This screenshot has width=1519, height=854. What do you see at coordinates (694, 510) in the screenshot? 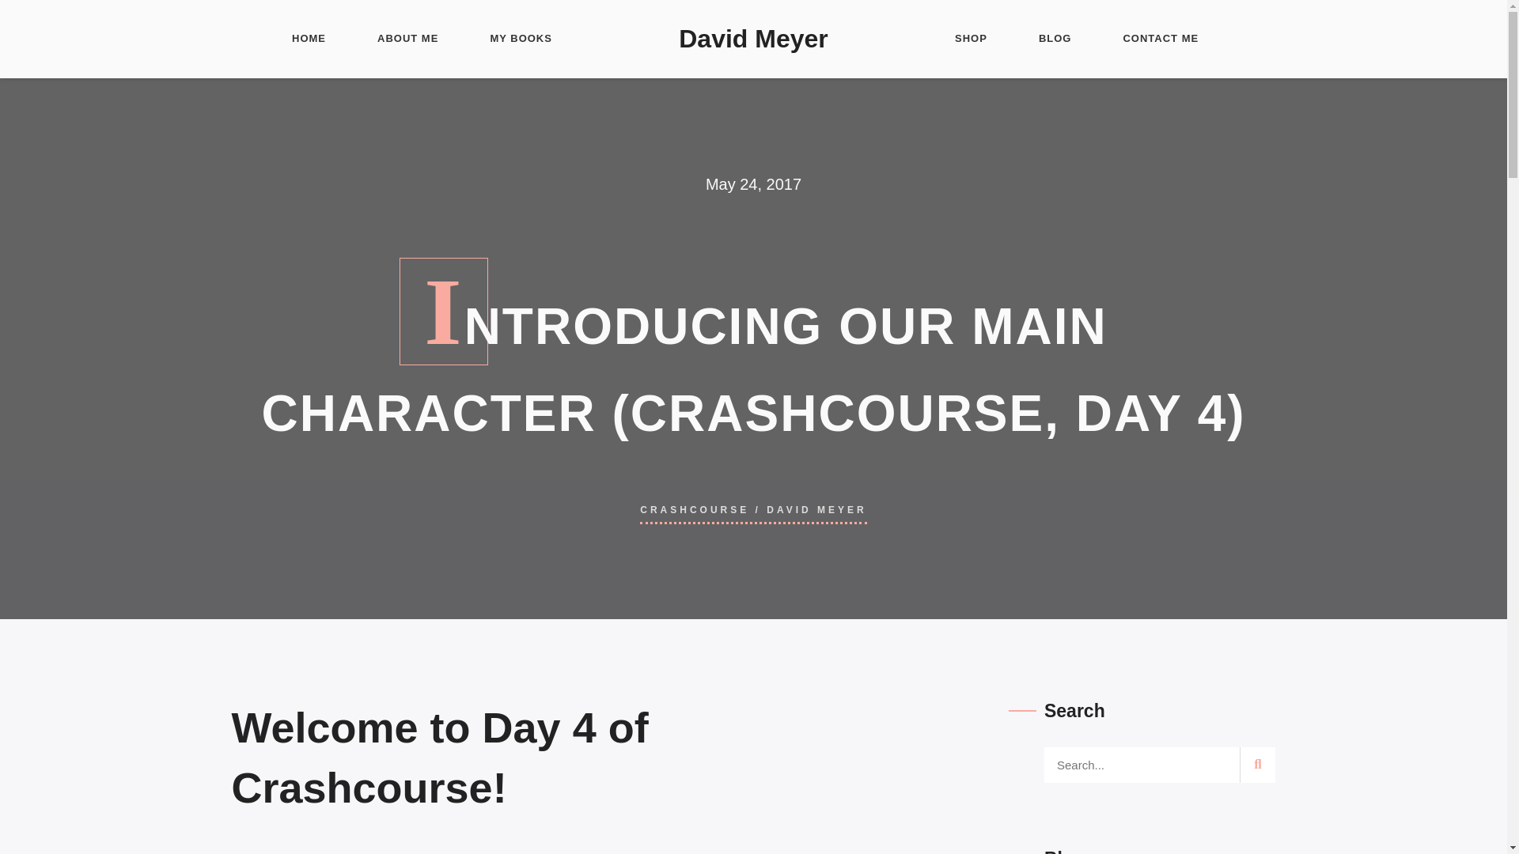
I see `CRASHCOURSE` at bounding box center [694, 510].